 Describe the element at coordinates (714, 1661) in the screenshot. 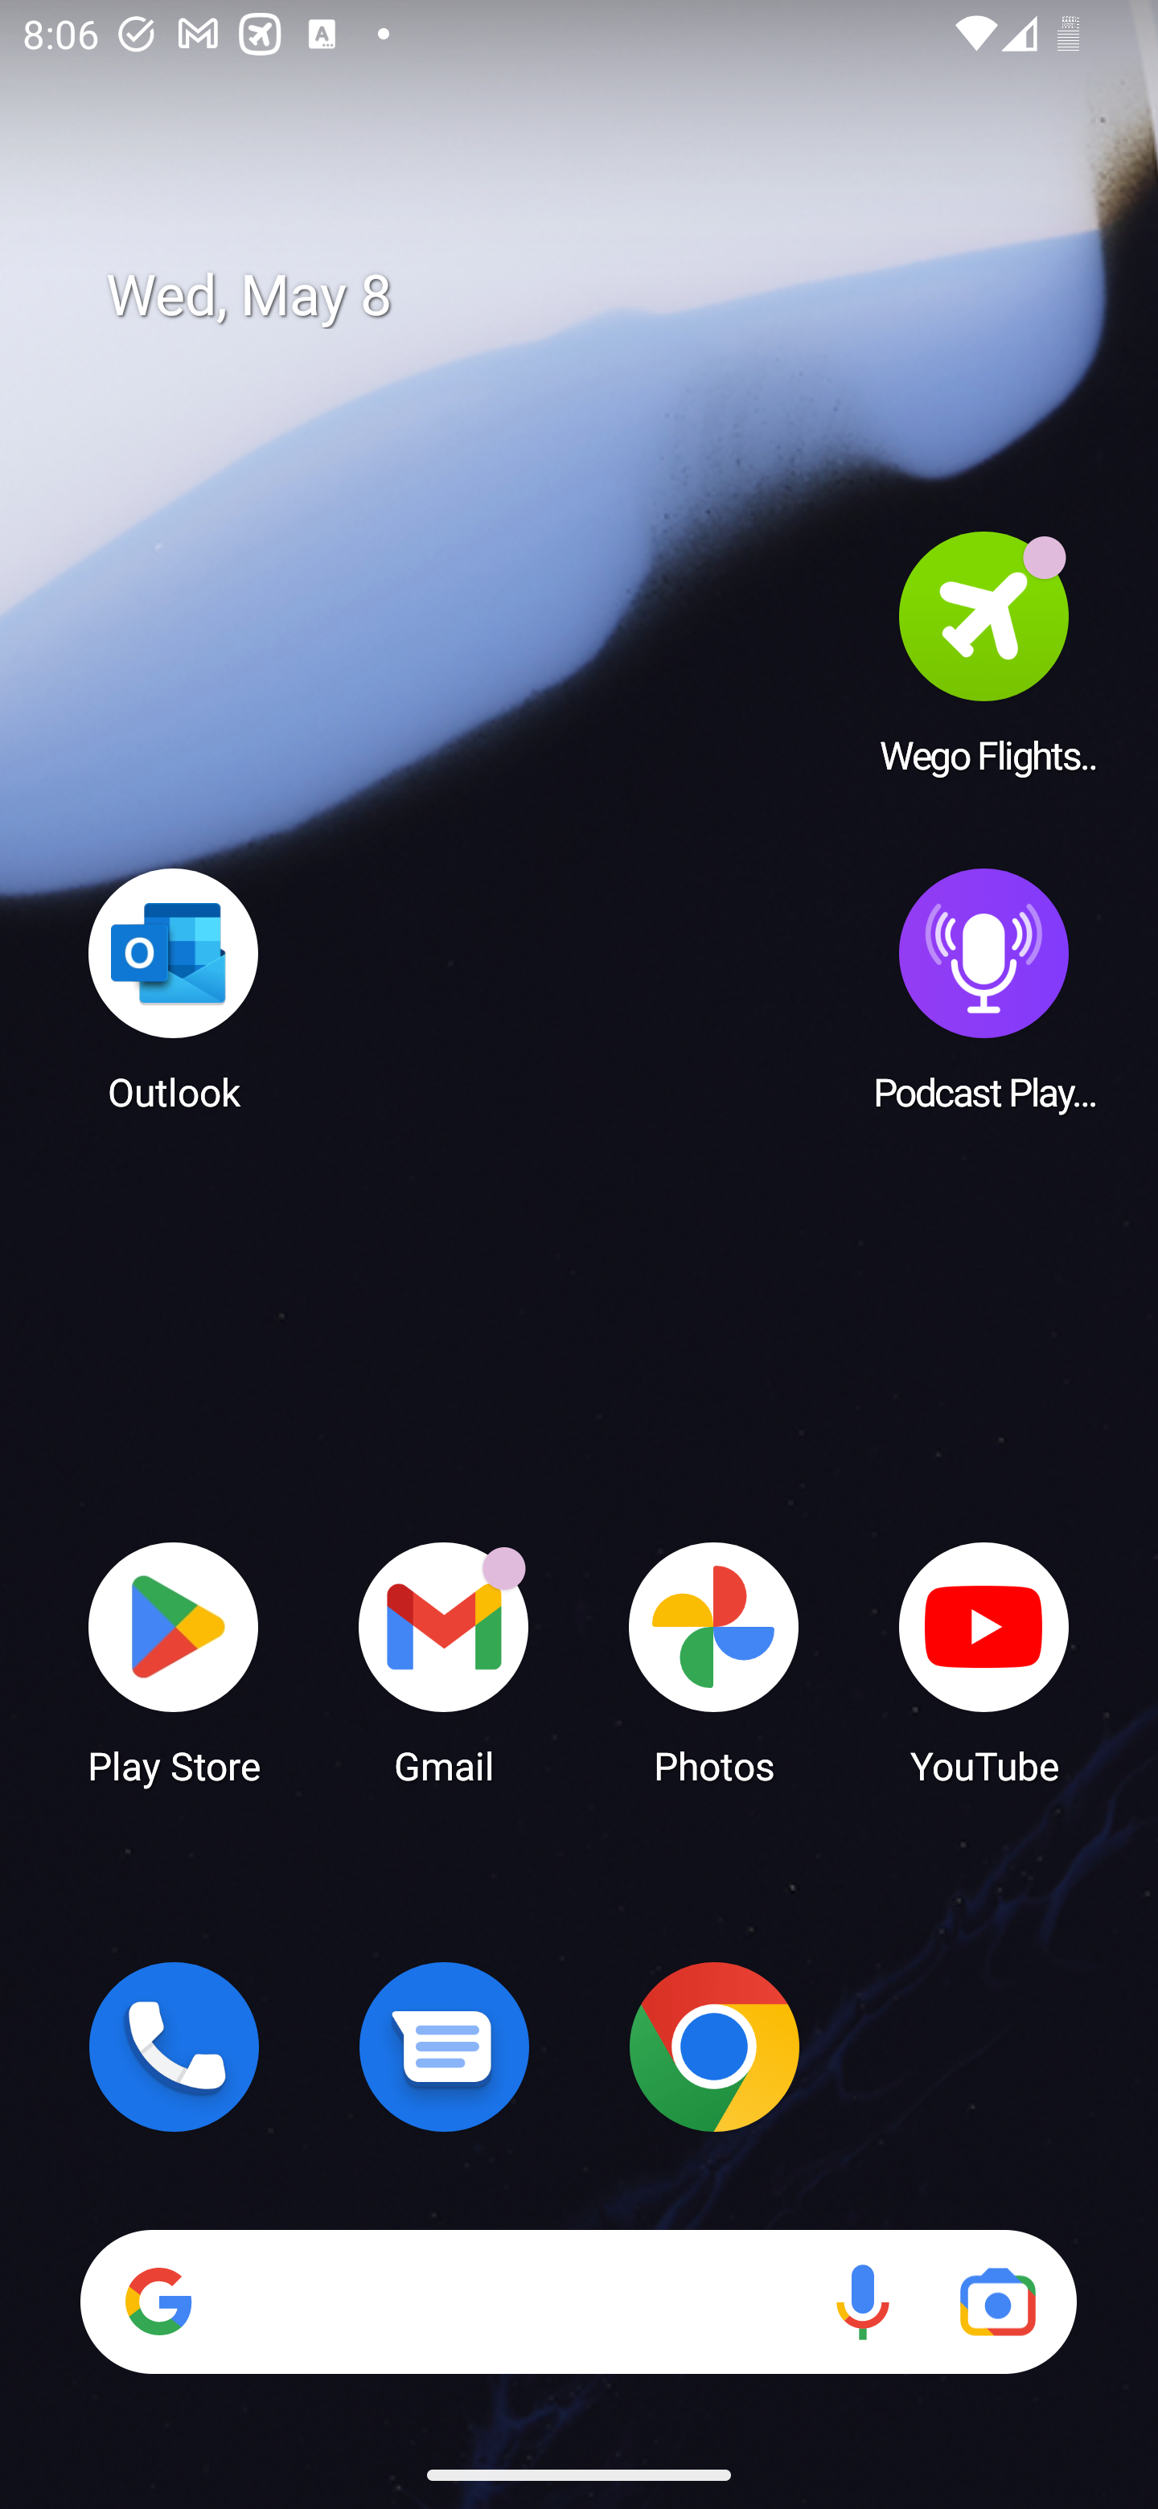

I see `Photos` at that location.